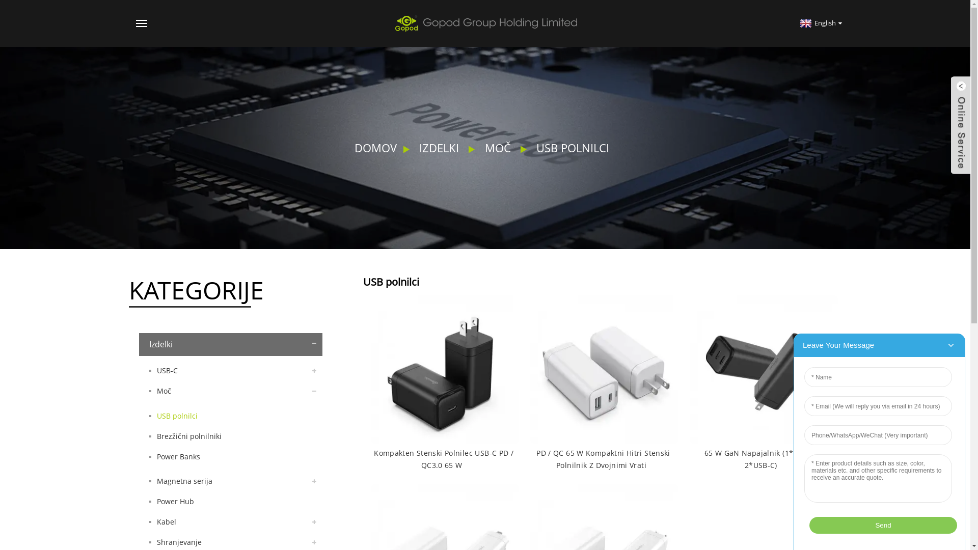 Image resolution: width=978 pixels, height=550 pixels. Describe the element at coordinates (444, 369) in the screenshot. I see `USB-C PD / QC3.0 65W Compact Wall Charger/` at that location.